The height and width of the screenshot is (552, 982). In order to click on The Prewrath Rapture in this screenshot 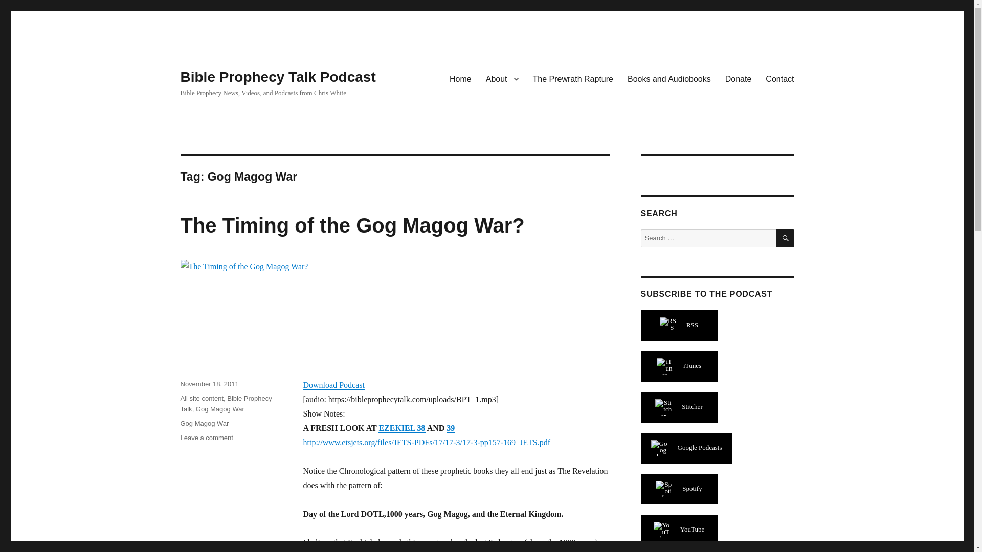, I will do `click(573, 78)`.